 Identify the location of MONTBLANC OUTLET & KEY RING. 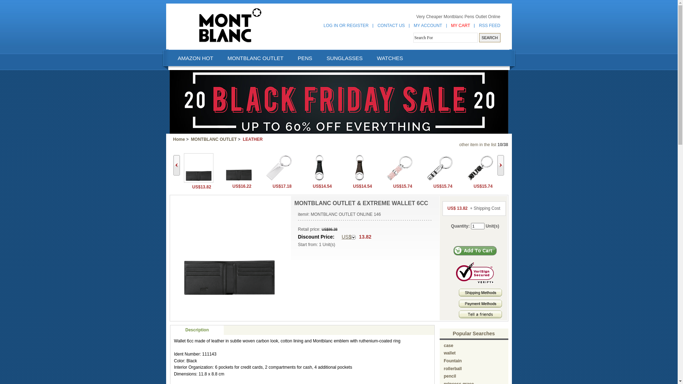
(319, 168).